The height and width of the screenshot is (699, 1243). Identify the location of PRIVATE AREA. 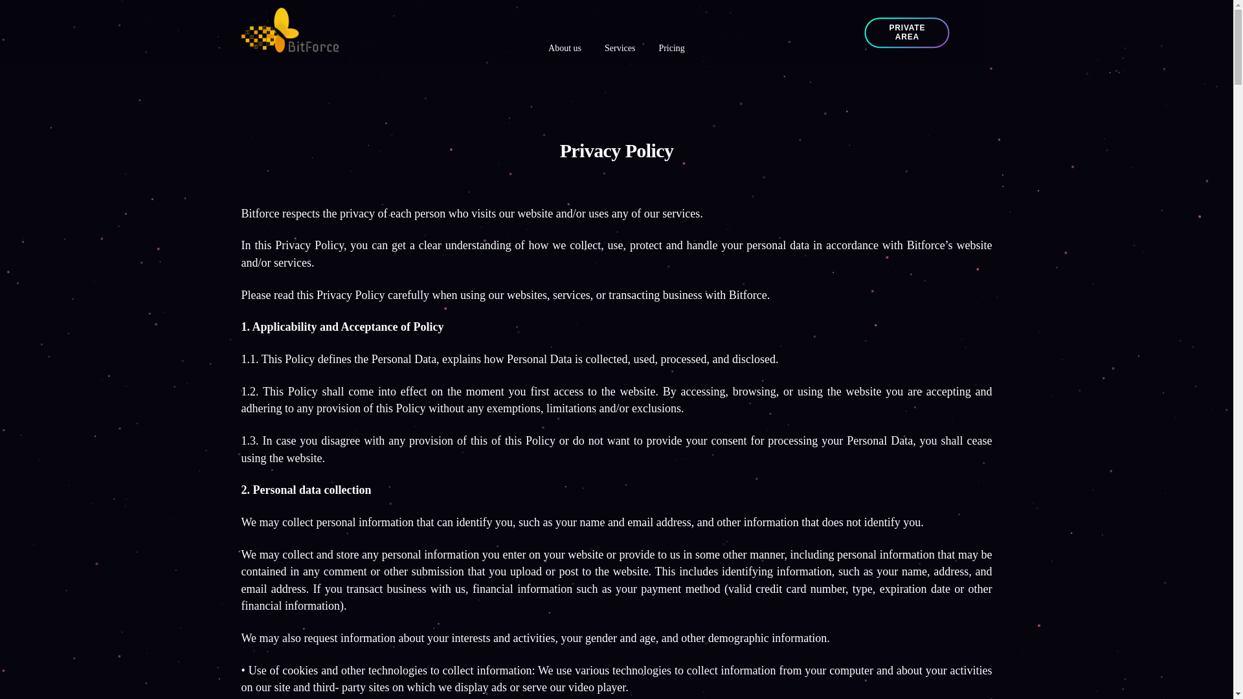
(908, 32).